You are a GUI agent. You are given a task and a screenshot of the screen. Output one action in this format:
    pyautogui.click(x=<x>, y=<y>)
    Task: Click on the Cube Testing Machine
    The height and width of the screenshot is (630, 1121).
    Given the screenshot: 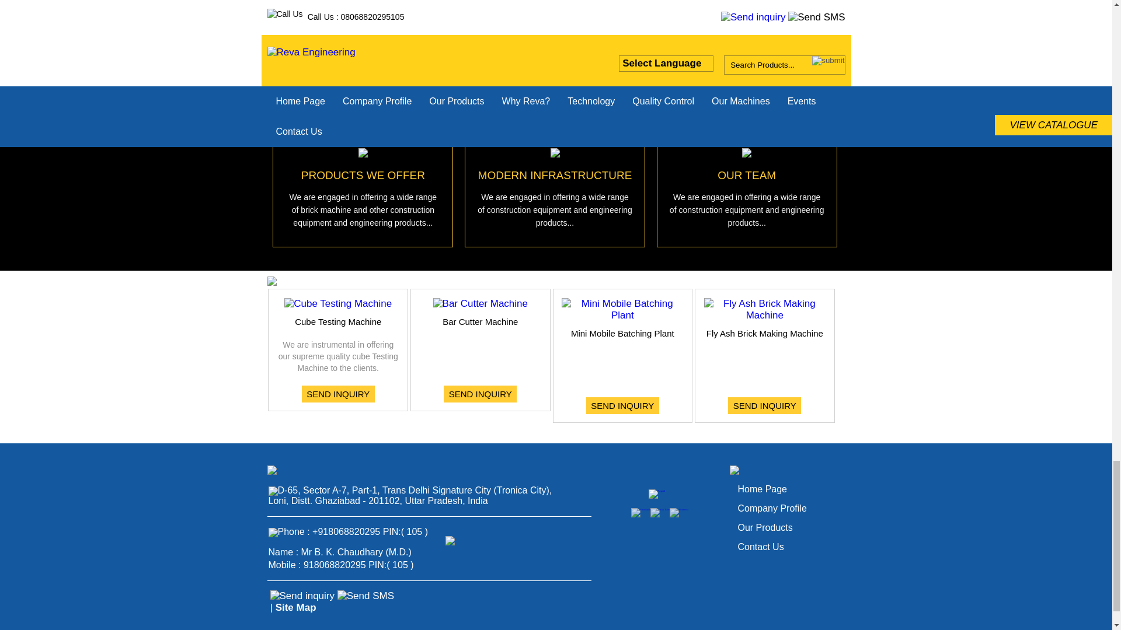 What is the action you would take?
    pyautogui.click(x=337, y=303)
    